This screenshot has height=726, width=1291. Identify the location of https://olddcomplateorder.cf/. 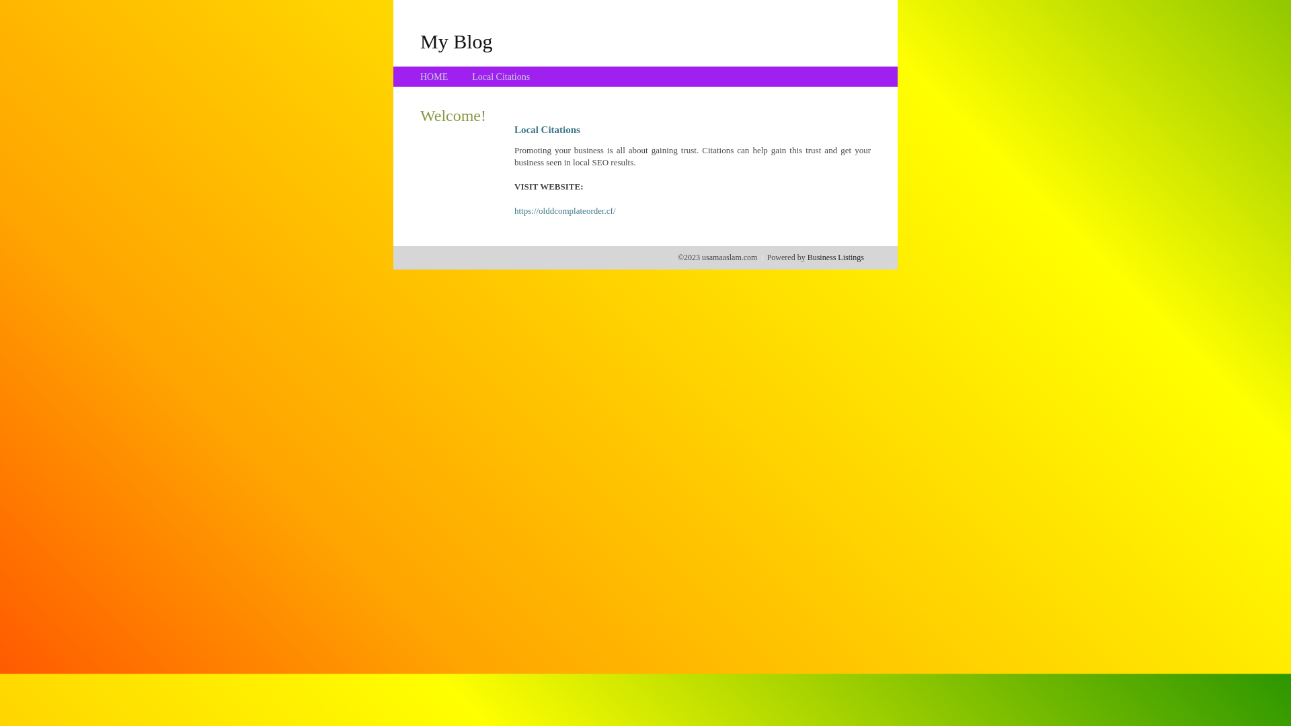
(565, 211).